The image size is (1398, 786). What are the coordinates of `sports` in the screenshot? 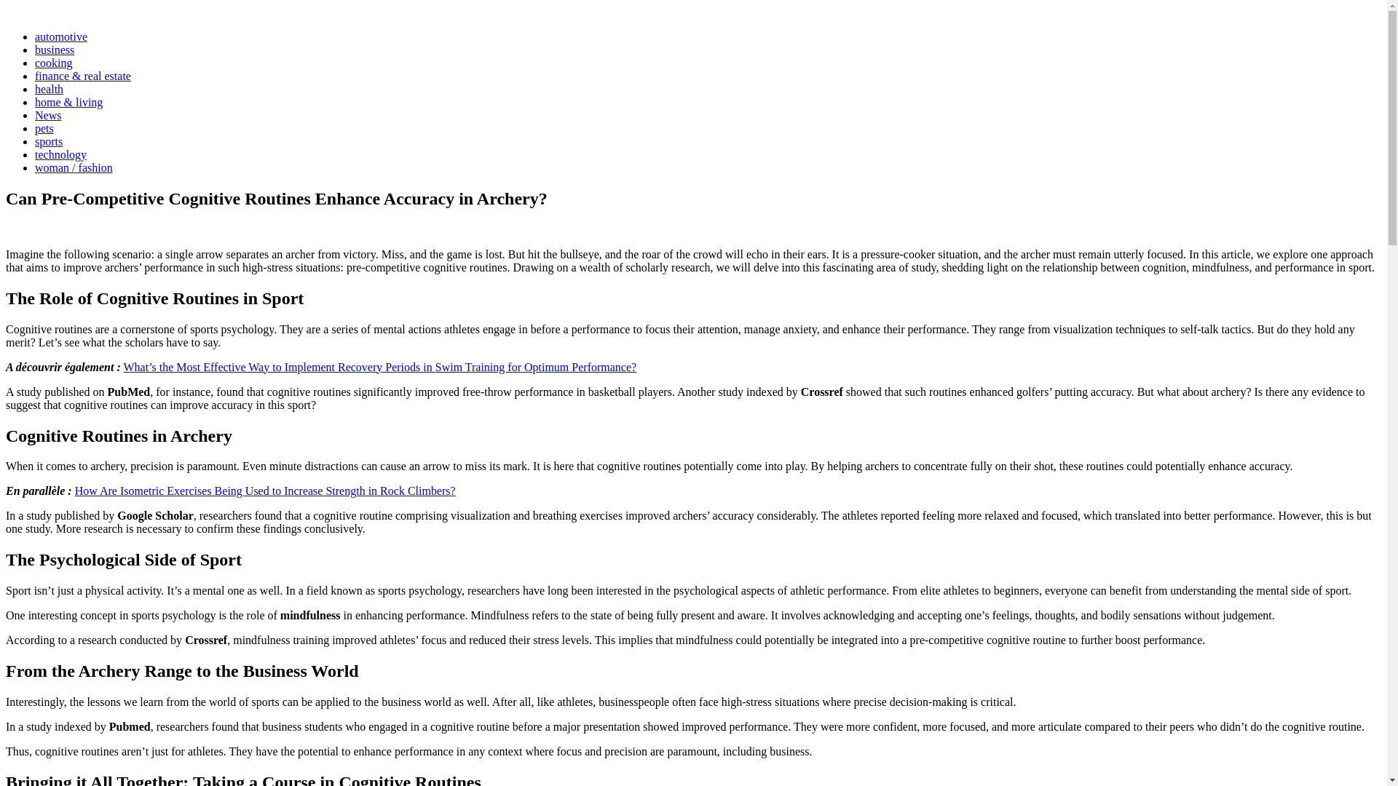 It's located at (49, 141).